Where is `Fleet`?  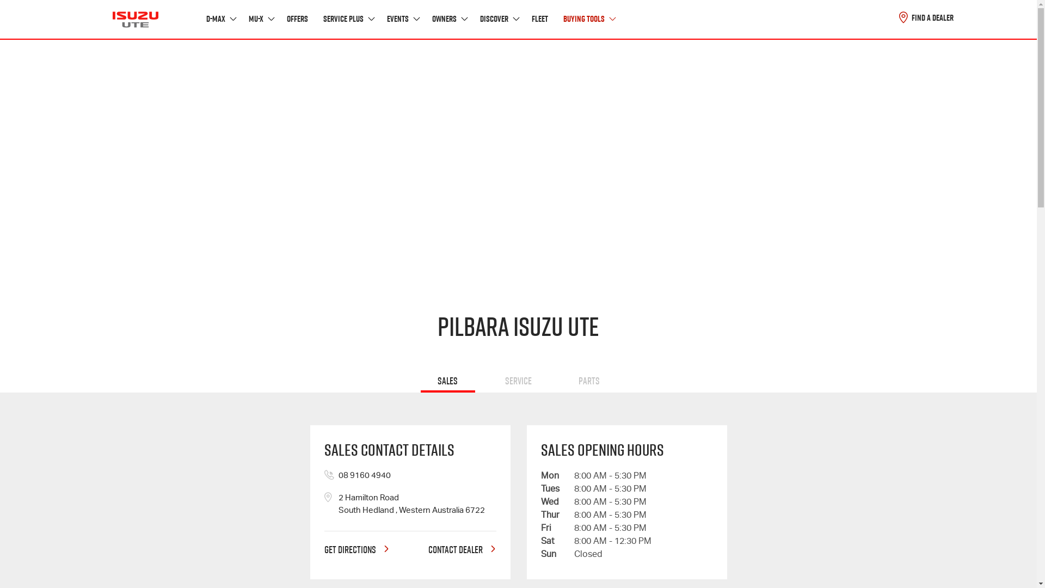
Fleet is located at coordinates (539, 20).